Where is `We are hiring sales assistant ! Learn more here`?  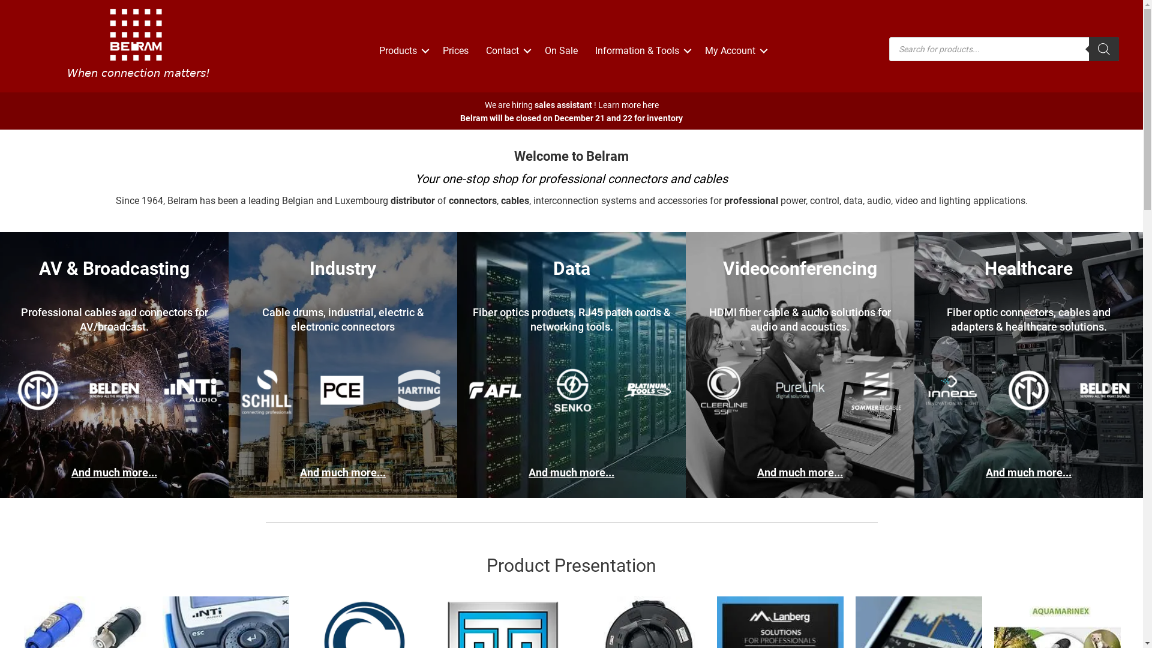 We are hiring sales assistant ! Learn more here is located at coordinates (572, 105).